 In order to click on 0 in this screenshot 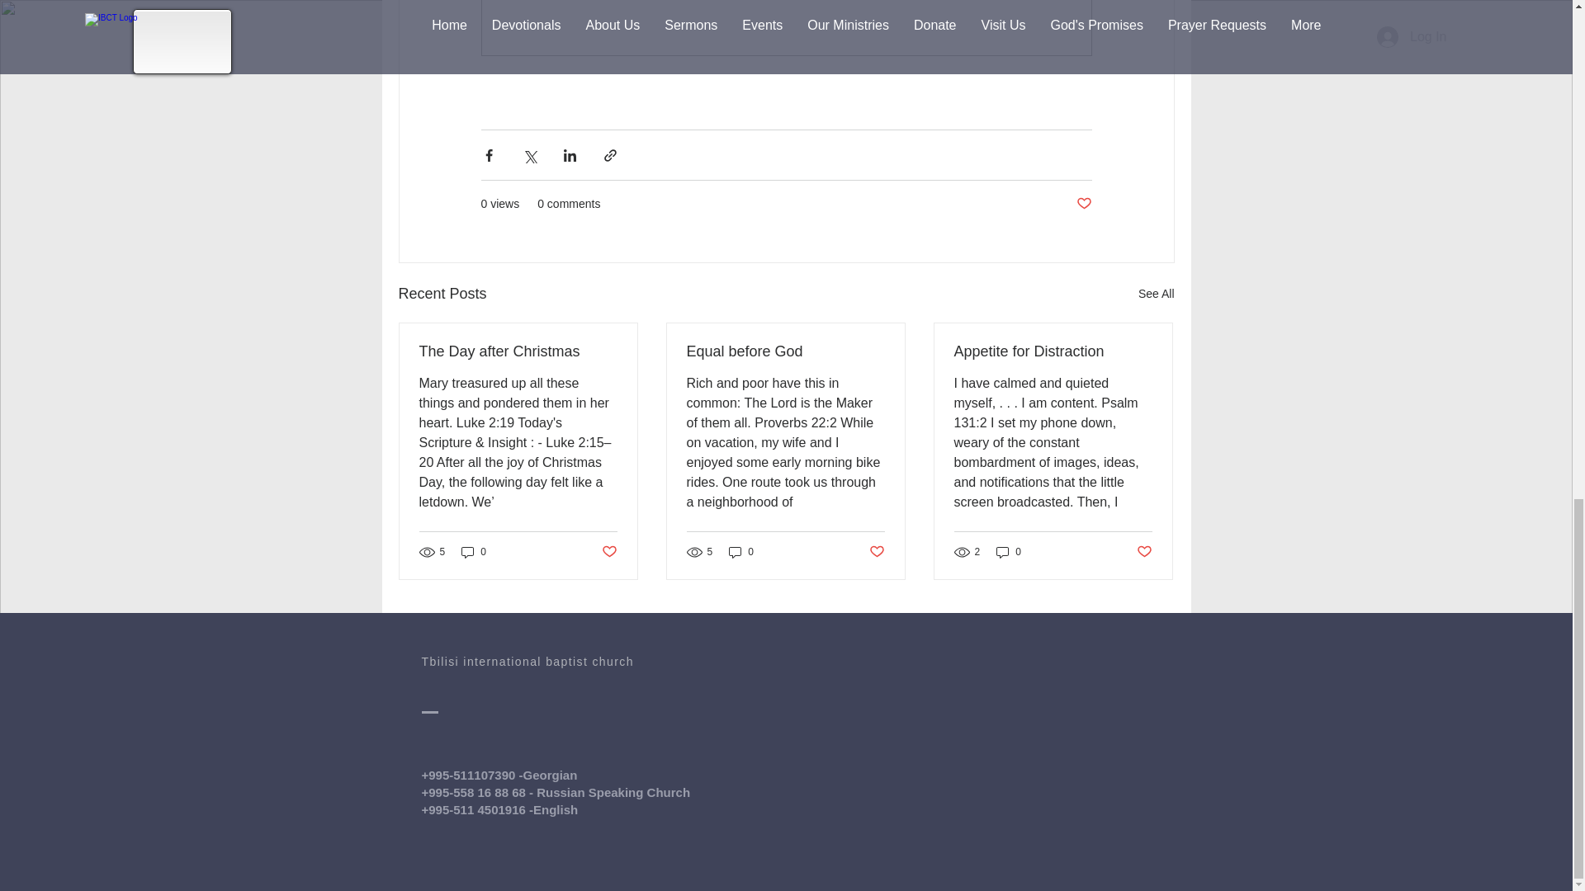, I will do `click(741, 552)`.